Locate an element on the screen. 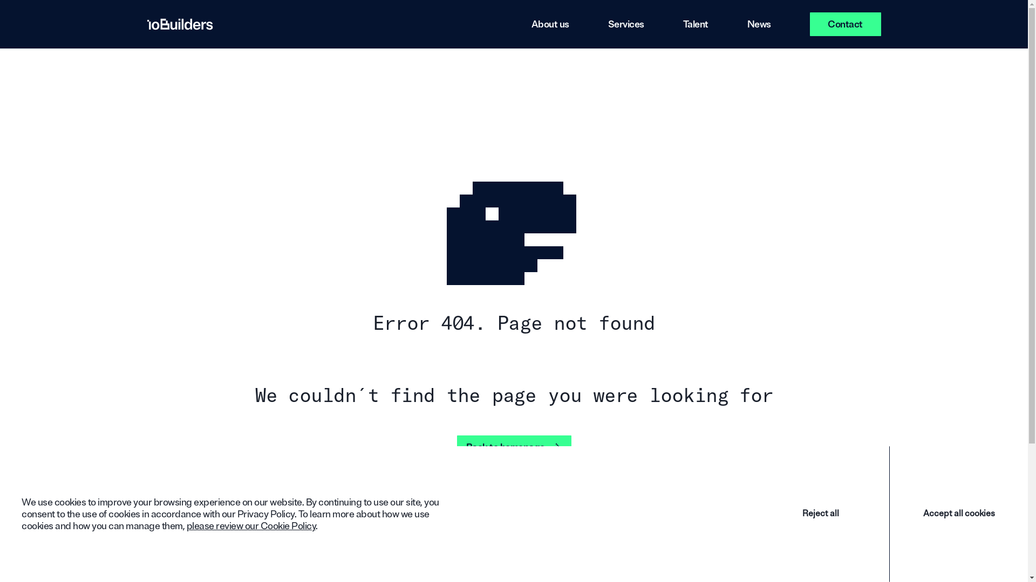 The height and width of the screenshot is (582, 1036). Back to homepage is located at coordinates (514, 447).